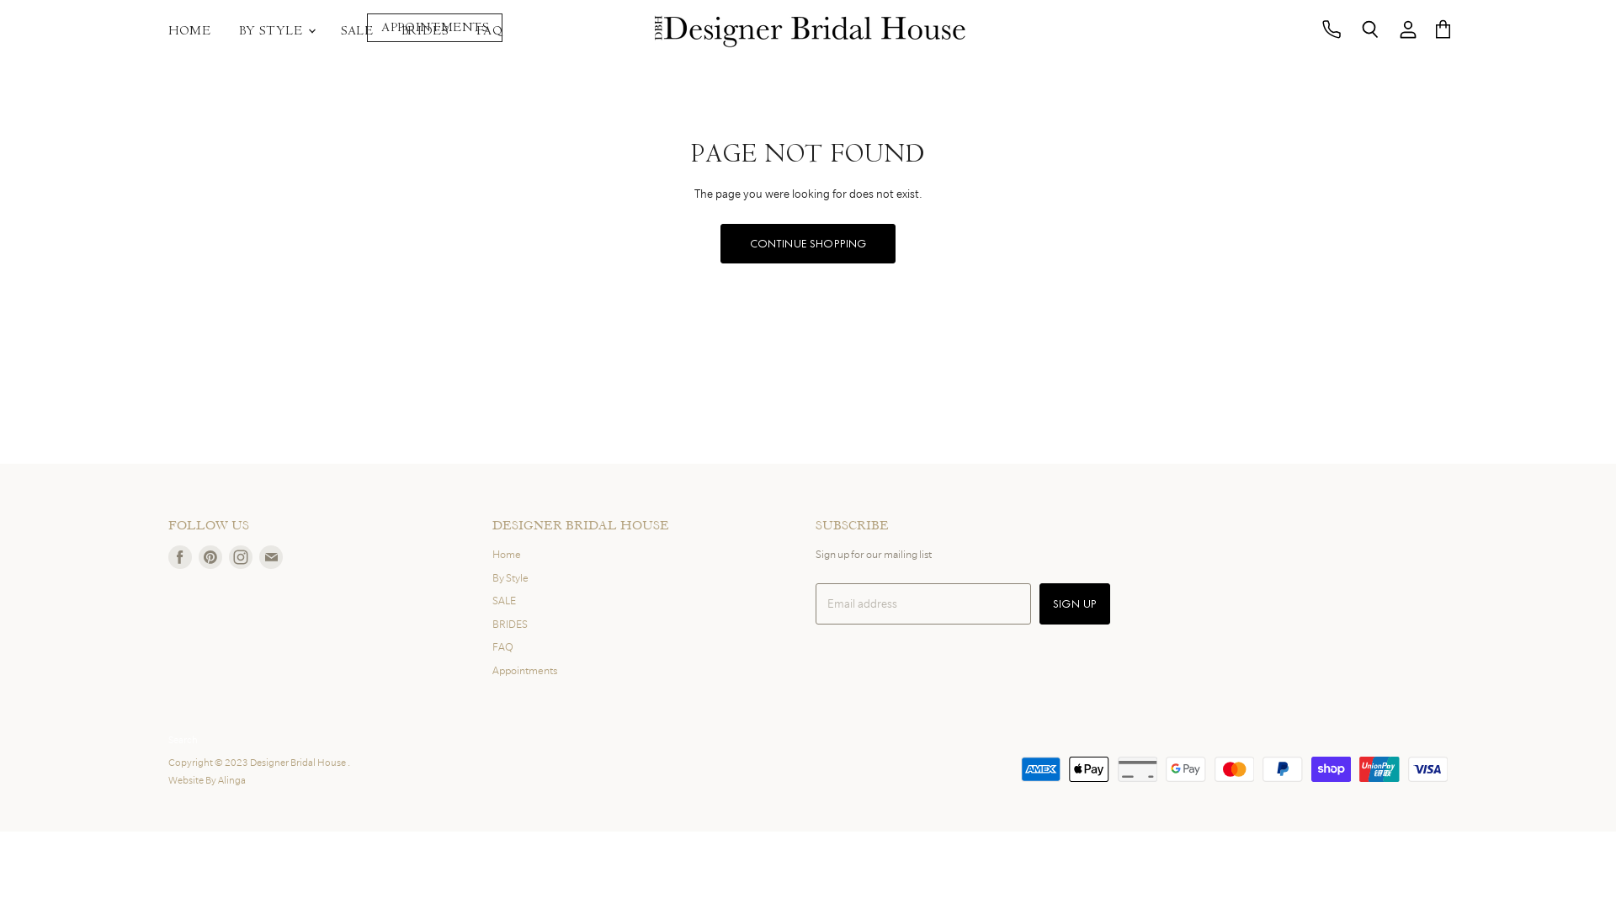  What do you see at coordinates (241, 557) in the screenshot?
I see `Find us on Instagram` at bounding box center [241, 557].